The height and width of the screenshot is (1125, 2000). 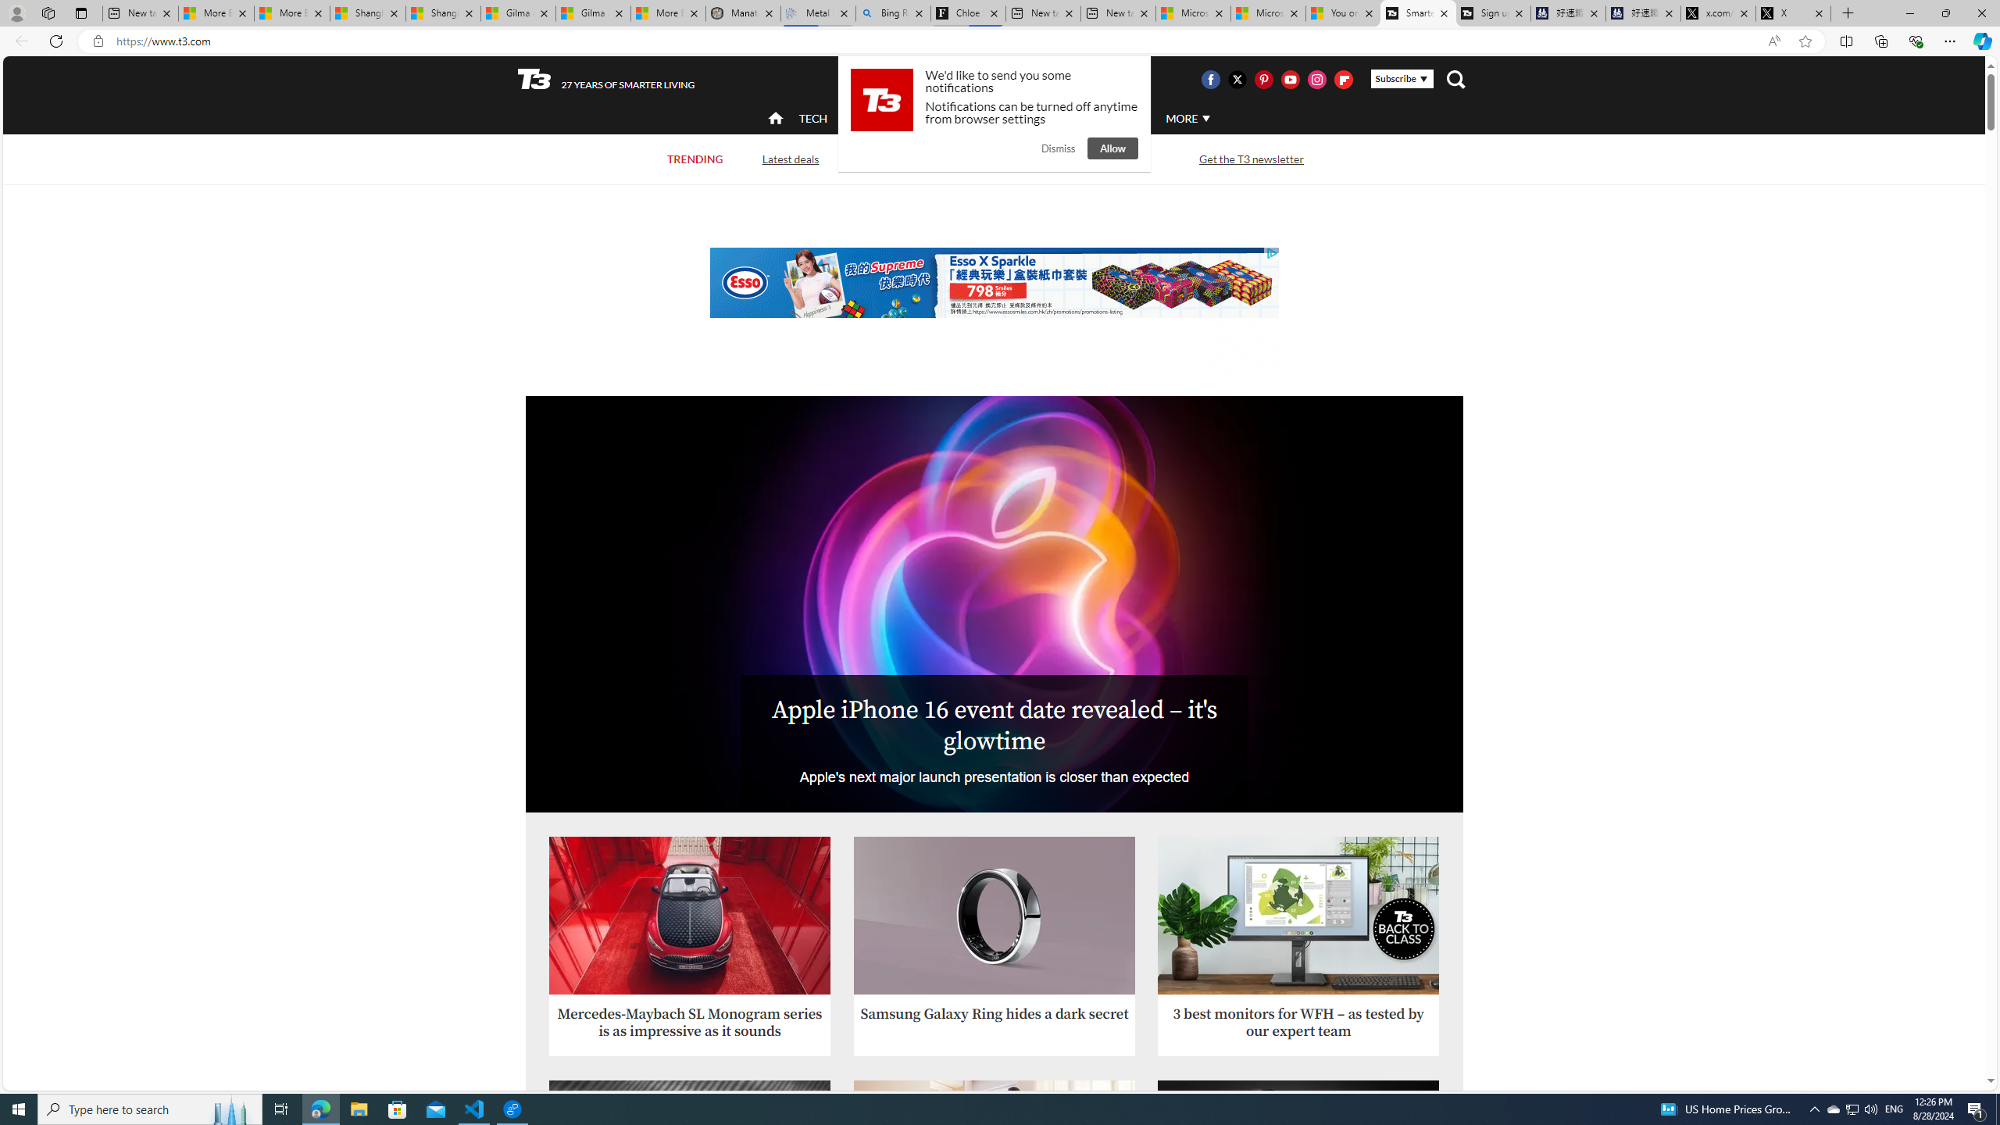 I want to click on Latest deals, so click(x=789, y=159).